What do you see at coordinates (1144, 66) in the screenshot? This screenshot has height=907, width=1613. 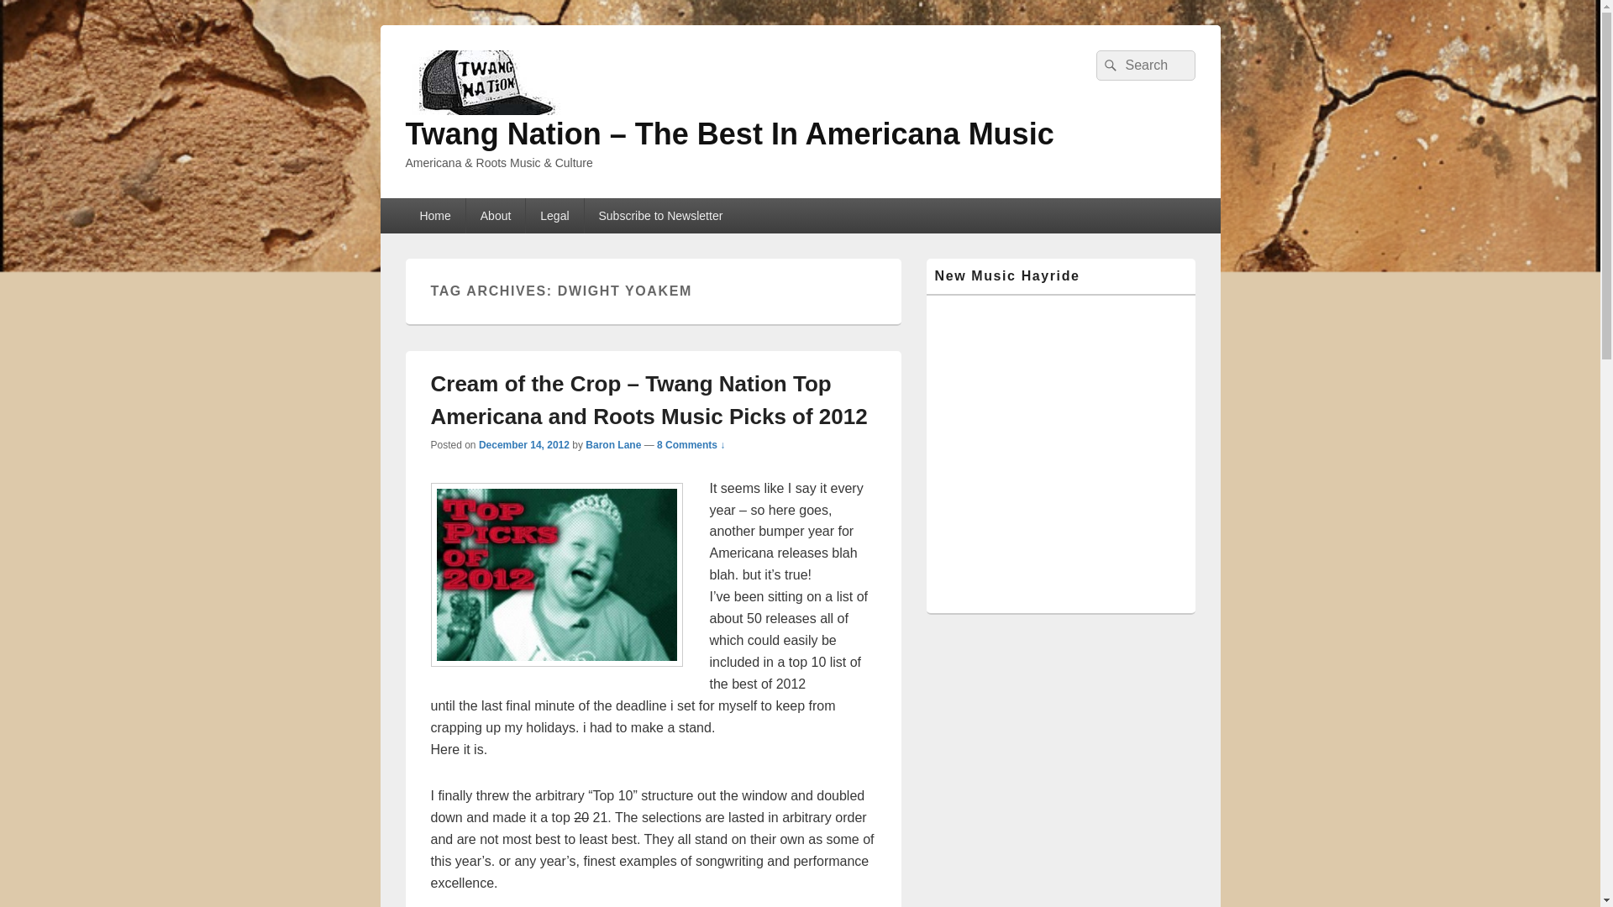 I see `Search for:` at bounding box center [1144, 66].